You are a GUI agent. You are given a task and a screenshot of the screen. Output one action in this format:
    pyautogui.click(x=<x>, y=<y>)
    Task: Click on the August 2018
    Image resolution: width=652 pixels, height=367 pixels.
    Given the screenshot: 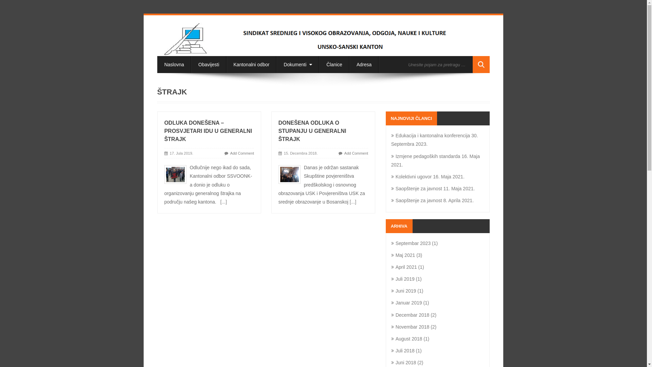 What is the action you would take?
    pyautogui.click(x=407, y=339)
    